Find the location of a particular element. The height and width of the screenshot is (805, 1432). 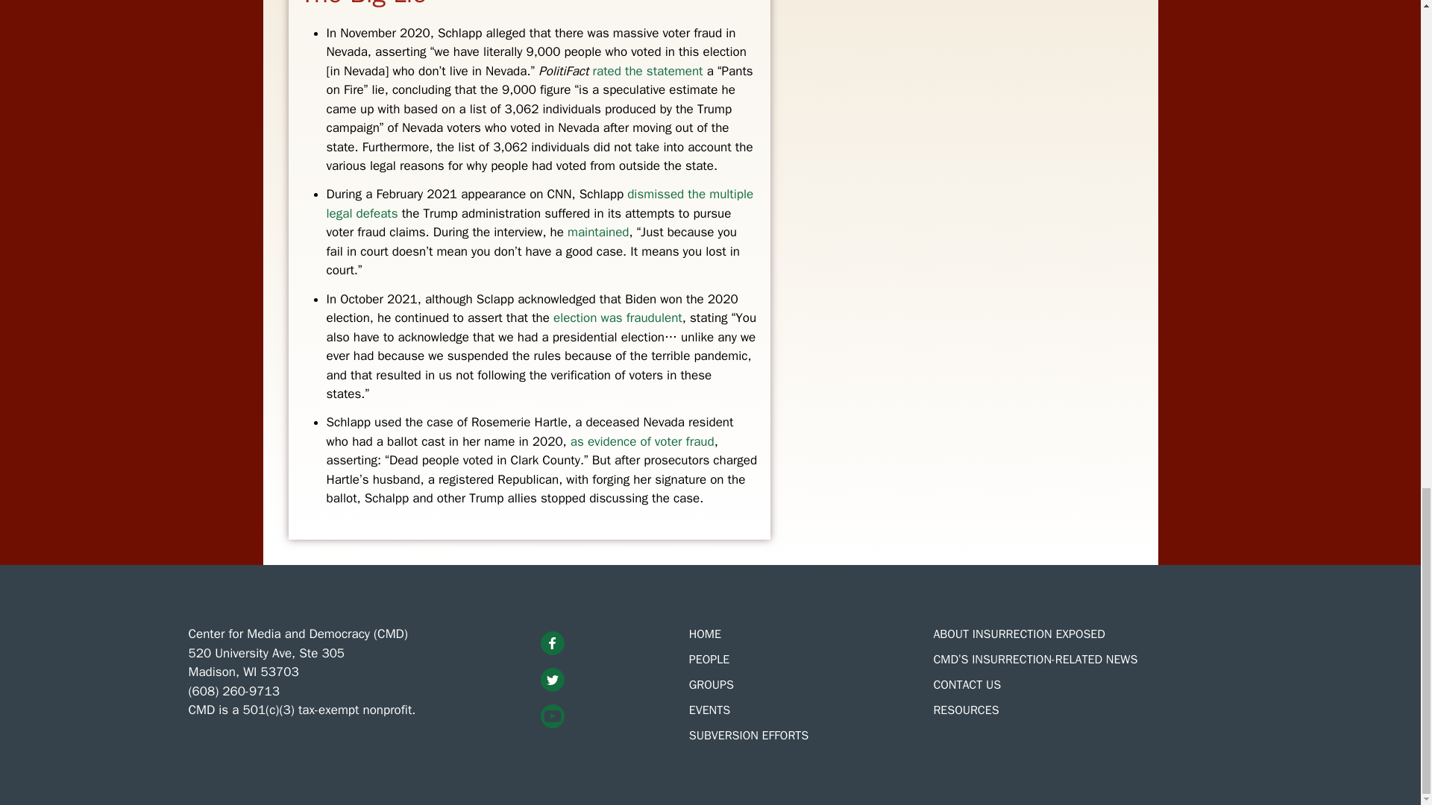

Facebook is located at coordinates (552, 643).